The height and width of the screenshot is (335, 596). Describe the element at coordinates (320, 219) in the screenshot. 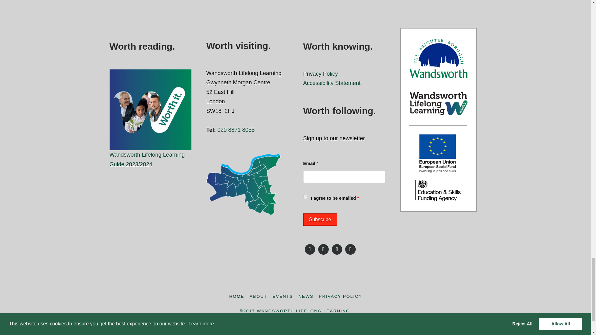

I see `Subscribe` at that location.